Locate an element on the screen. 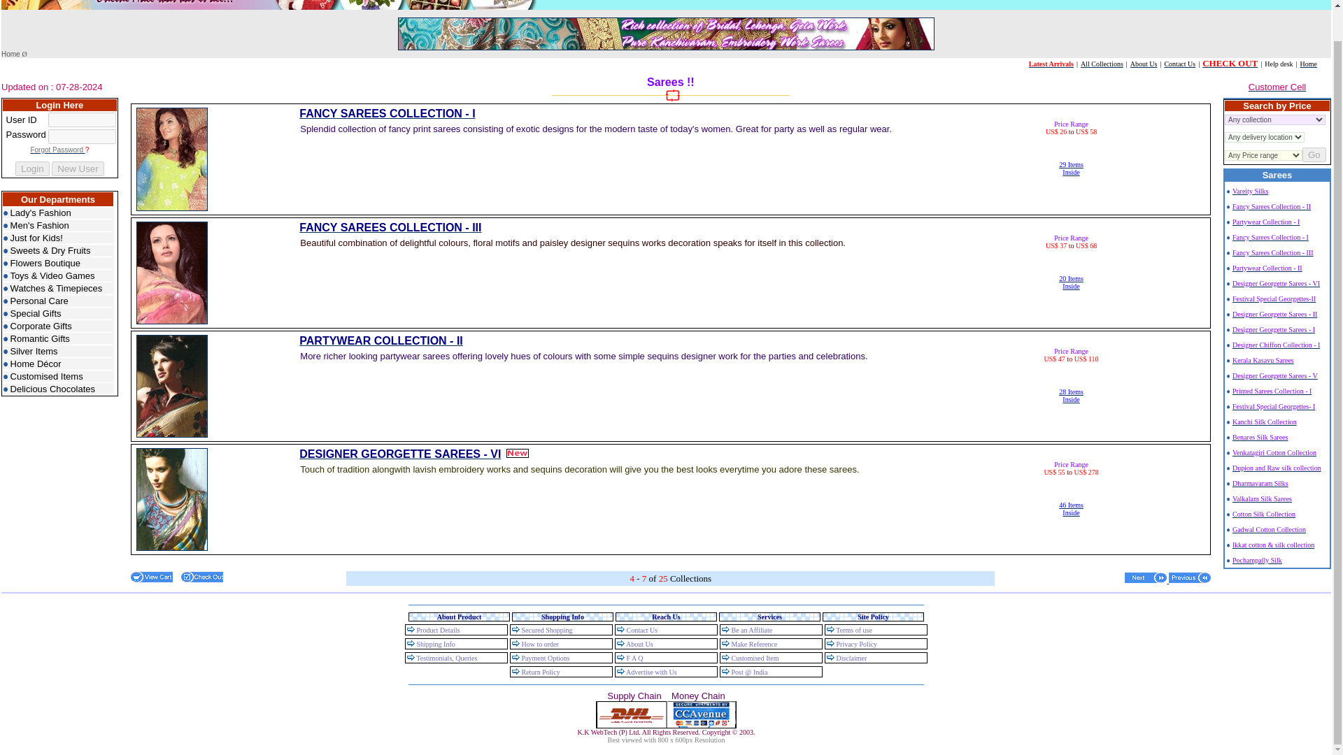 This screenshot has width=1343, height=755. Just for Kids! is located at coordinates (58, 238).